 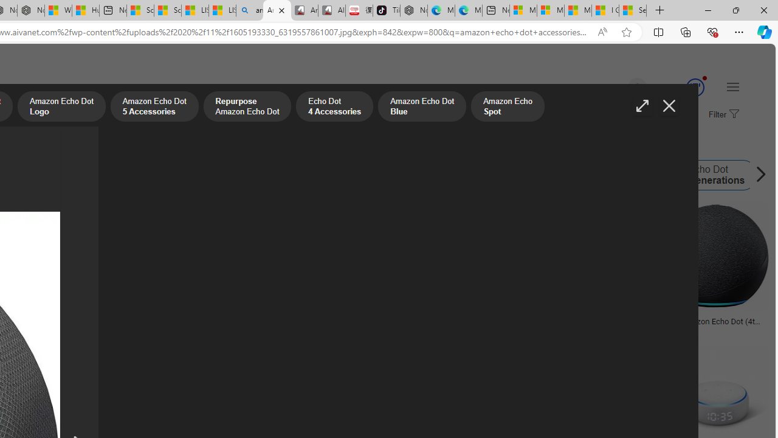 I want to click on Class: medal-svg-animation, so click(x=695, y=88).